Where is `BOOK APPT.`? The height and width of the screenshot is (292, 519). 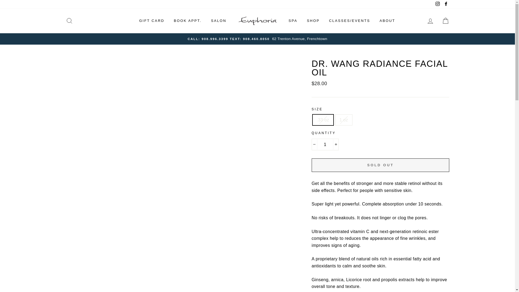
BOOK APPT. is located at coordinates (188, 21).